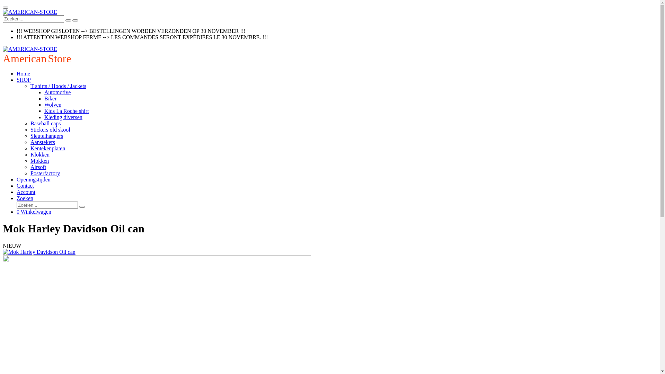 The image size is (665, 374). Describe the element at coordinates (48, 148) in the screenshot. I see `Kentekenplaten` at that location.